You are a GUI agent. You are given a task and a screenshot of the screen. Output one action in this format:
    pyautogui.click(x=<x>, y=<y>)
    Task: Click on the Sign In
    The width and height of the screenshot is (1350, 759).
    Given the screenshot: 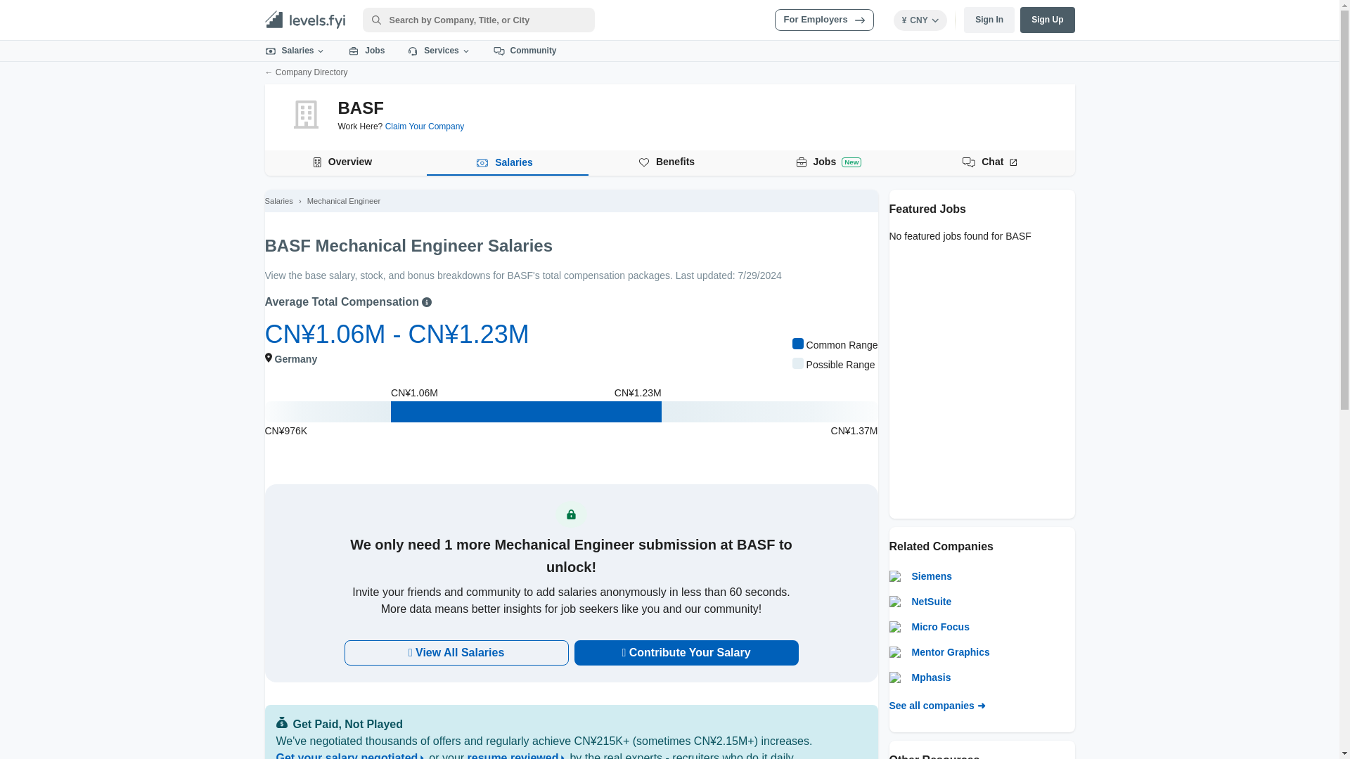 What is the action you would take?
    pyautogui.click(x=989, y=20)
    